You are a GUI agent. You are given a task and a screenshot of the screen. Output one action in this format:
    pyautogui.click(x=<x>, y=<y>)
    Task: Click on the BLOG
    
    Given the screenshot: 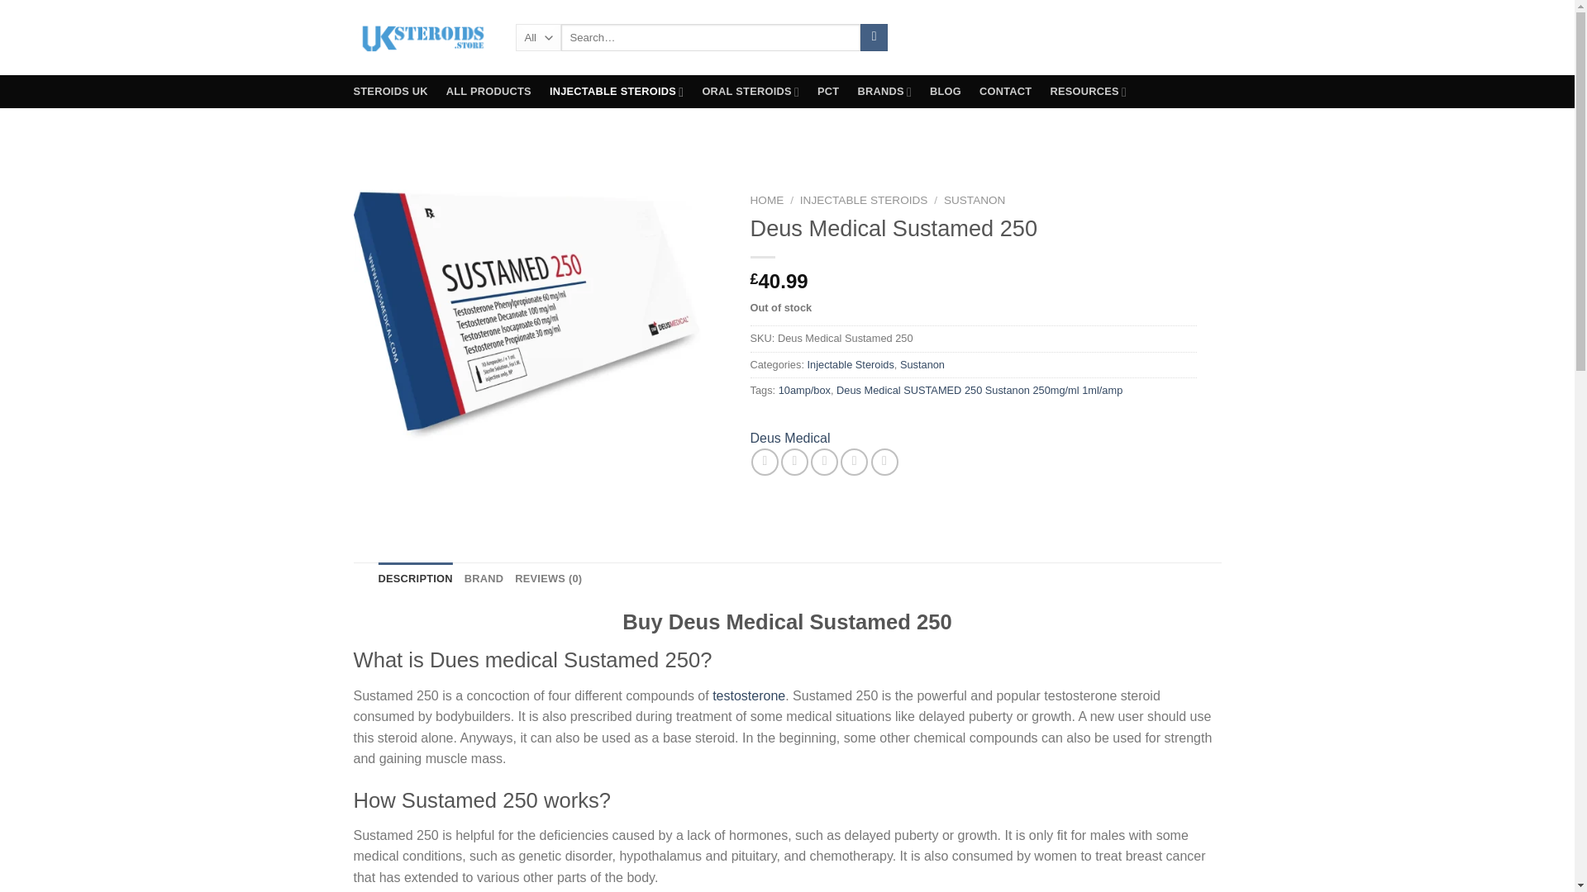 What is the action you would take?
    pyautogui.click(x=946, y=91)
    